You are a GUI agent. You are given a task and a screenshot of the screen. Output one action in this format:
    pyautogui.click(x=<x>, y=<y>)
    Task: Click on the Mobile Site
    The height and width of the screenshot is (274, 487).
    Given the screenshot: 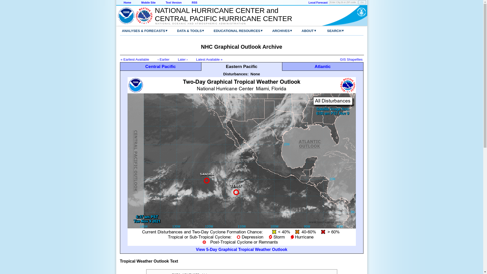 What is the action you would take?
    pyautogui.click(x=148, y=3)
    